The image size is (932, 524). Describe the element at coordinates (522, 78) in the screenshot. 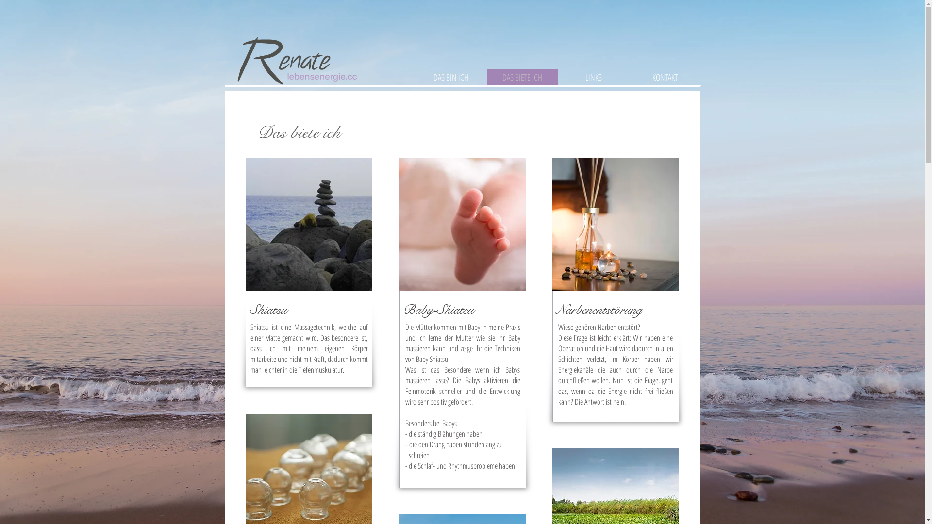

I see `DAS BIETE ICH` at that location.